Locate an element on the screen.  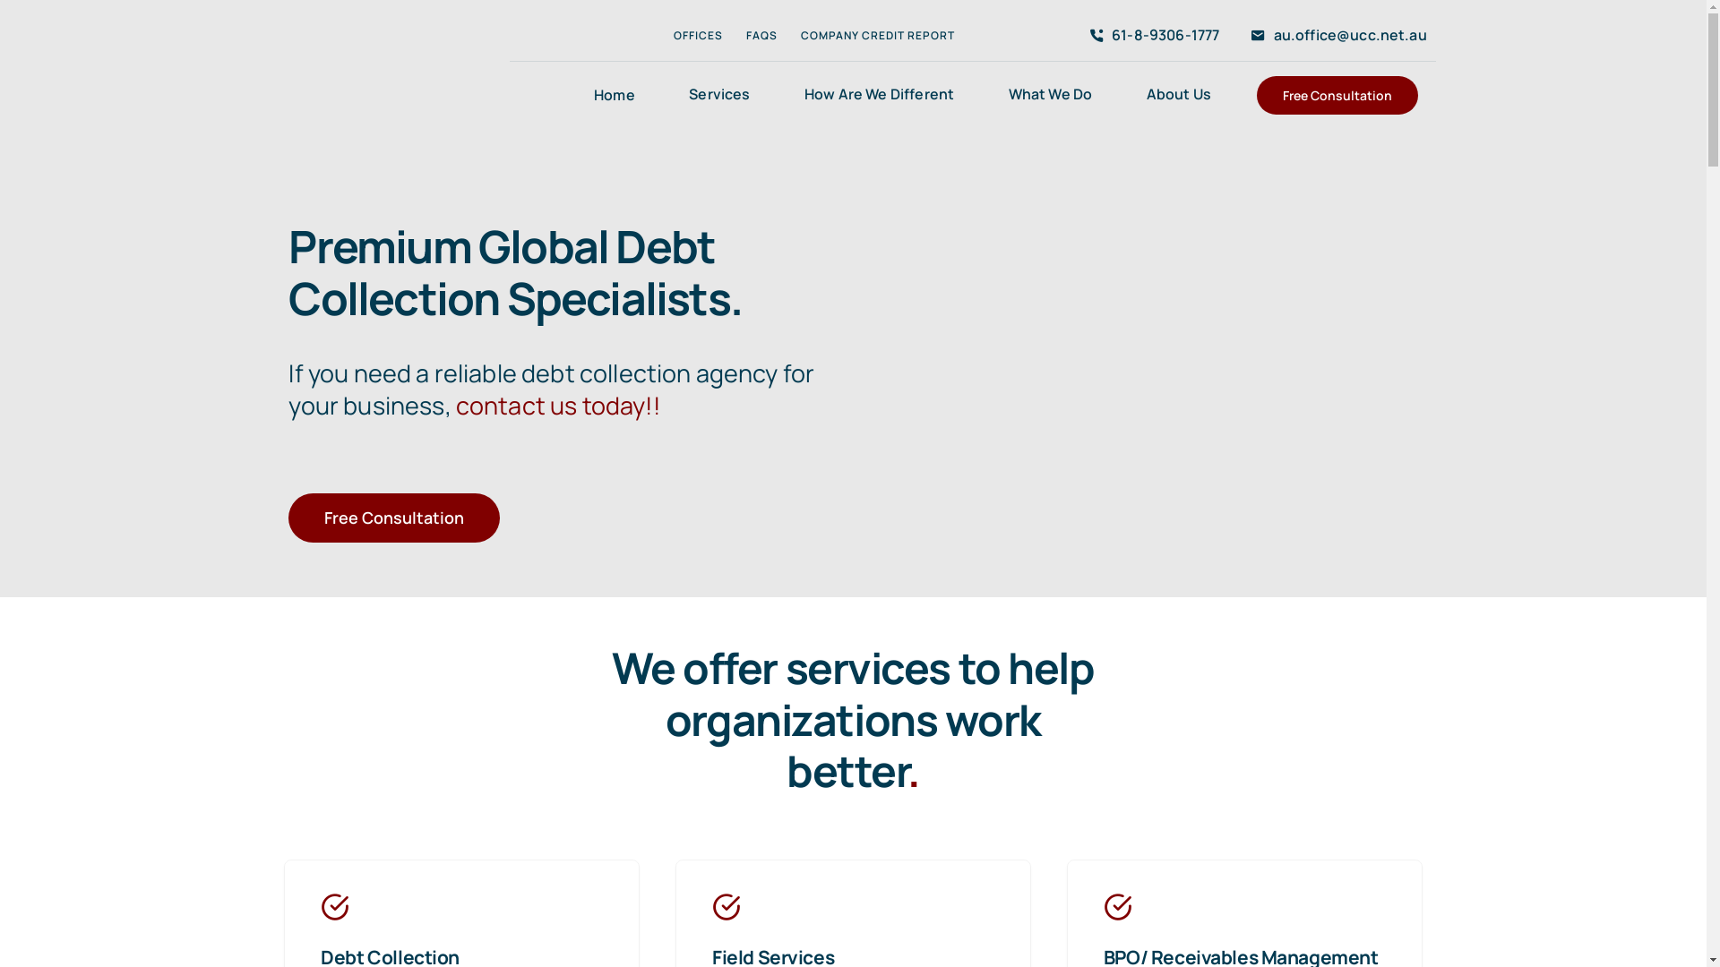
How Are We Different is located at coordinates (880, 95).